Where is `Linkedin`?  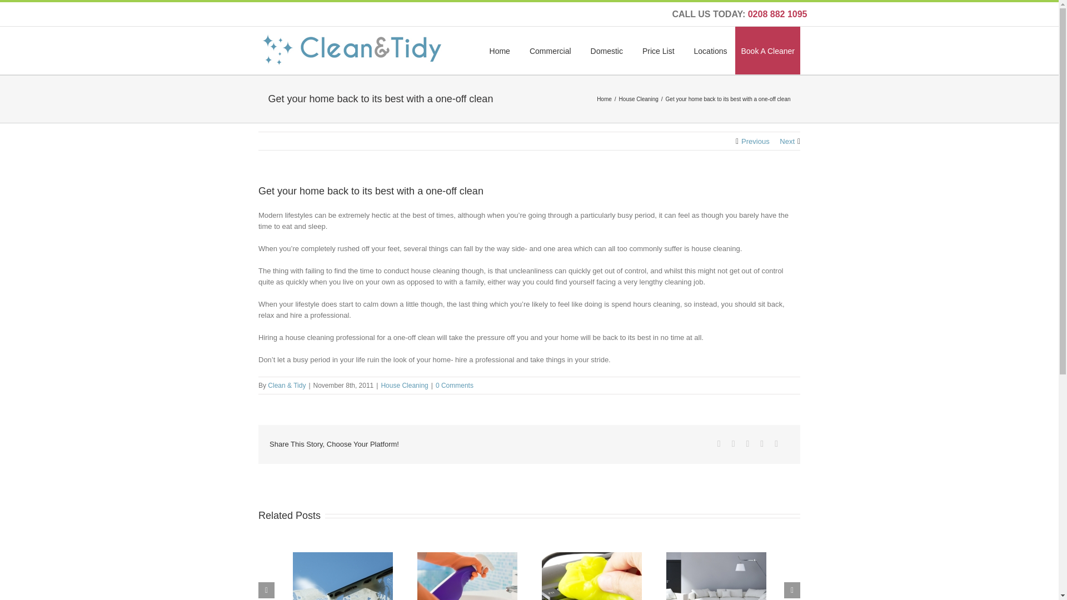 Linkedin is located at coordinates (761, 443).